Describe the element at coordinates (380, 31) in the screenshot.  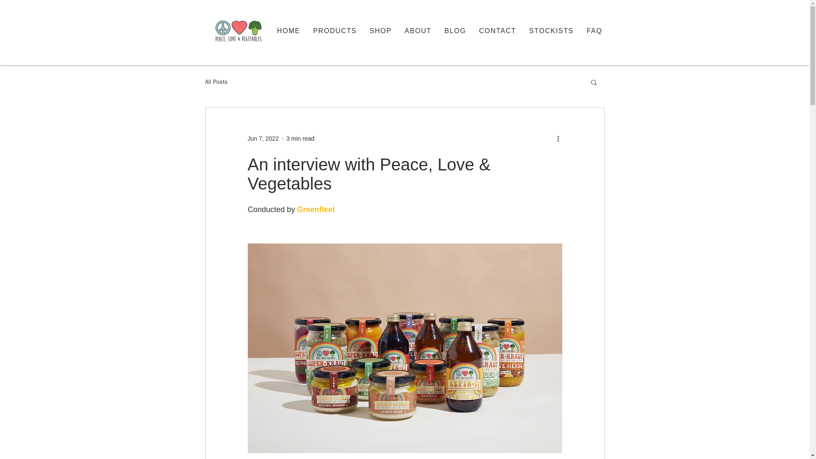
I see `SHOP` at that location.